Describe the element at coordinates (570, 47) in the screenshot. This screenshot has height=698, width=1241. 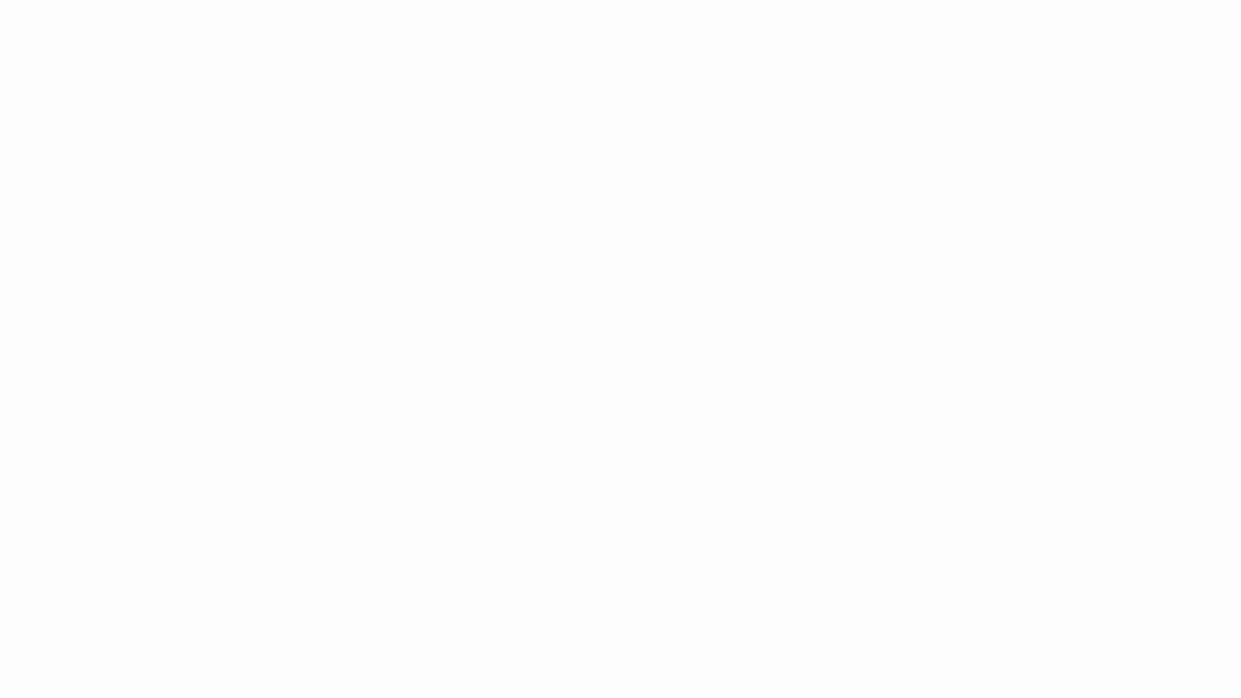
I see `Automate` at that location.